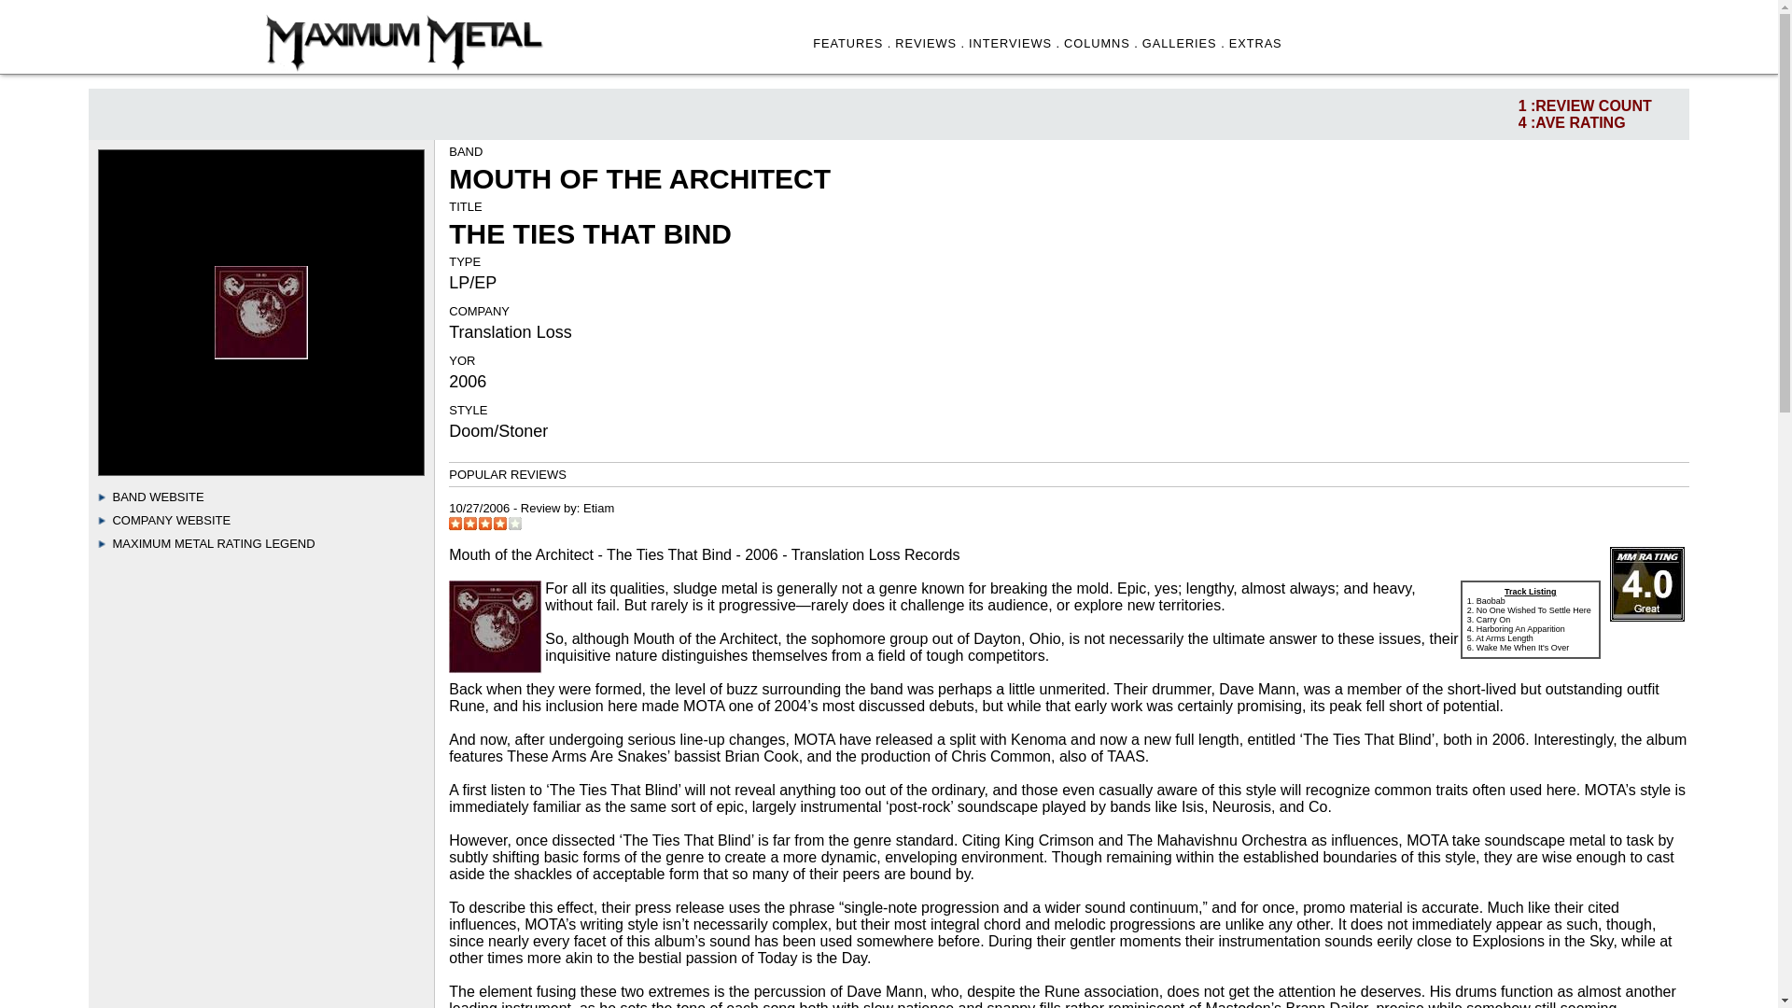 Image resolution: width=1792 pixels, height=1008 pixels. What do you see at coordinates (171, 519) in the screenshot?
I see `COMPANY WEBSITE` at bounding box center [171, 519].